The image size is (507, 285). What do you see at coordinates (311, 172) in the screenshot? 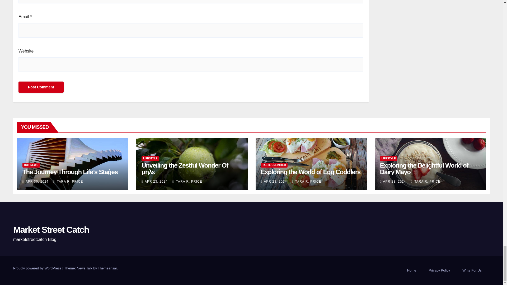
I see `Permalink to: Exploring the World of Egg Coddlers` at bounding box center [311, 172].